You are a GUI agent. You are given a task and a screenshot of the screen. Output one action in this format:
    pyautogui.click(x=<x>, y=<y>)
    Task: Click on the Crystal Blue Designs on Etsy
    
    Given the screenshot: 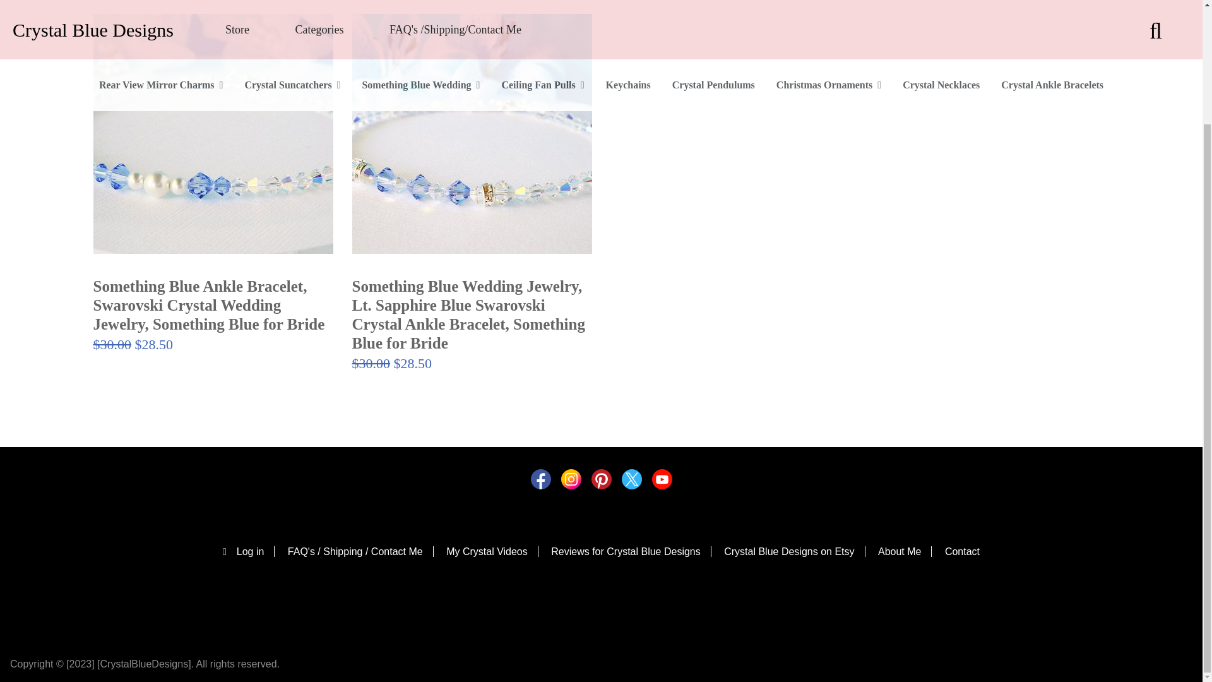 What is the action you would take?
    pyautogui.click(x=794, y=552)
    